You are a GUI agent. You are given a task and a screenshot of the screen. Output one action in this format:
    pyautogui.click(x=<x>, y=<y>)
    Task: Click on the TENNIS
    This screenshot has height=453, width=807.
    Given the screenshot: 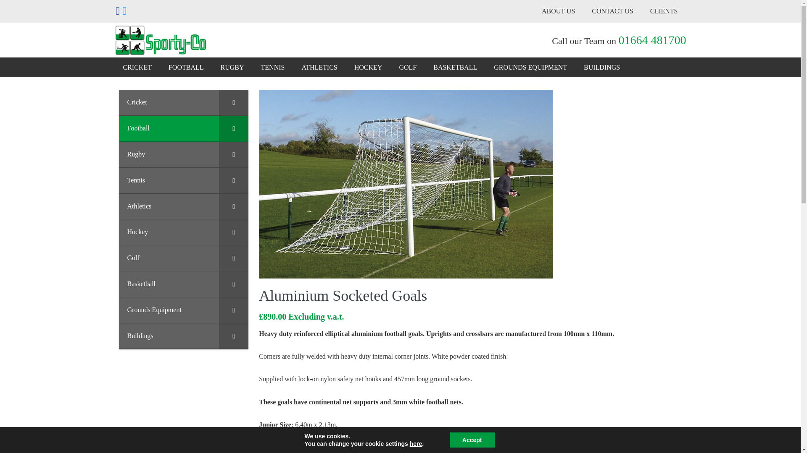 What is the action you would take?
    pyautogui.click(x=273, y=67)
    